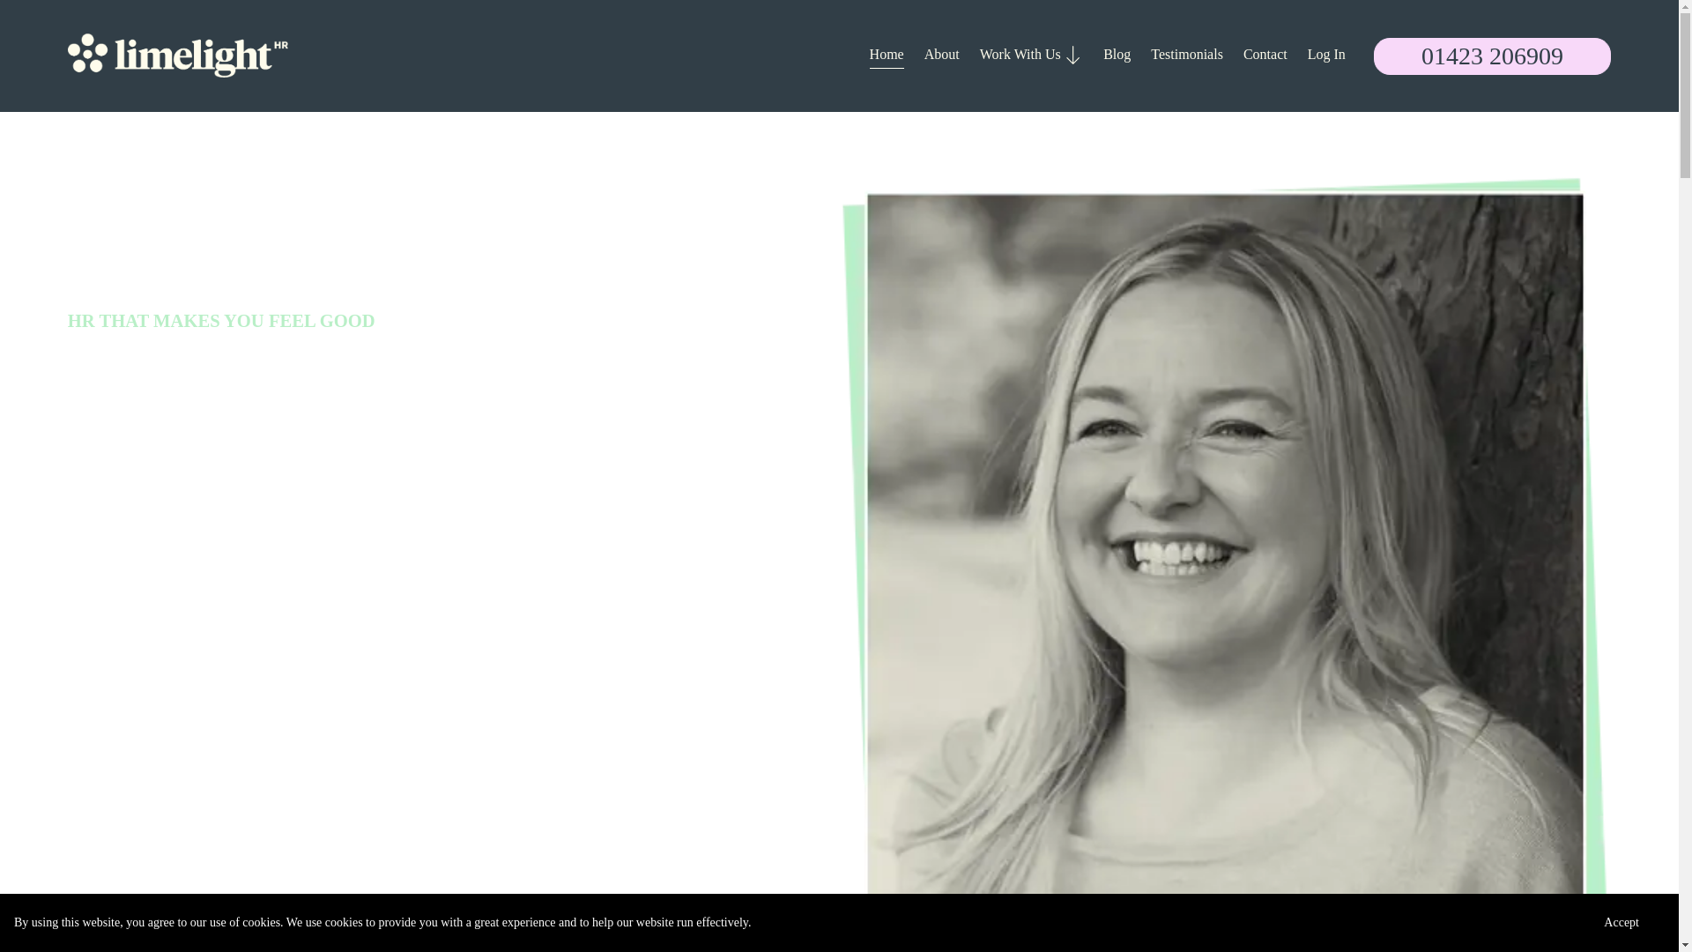  I want to click on 01423 206909, so click(1492, 56).